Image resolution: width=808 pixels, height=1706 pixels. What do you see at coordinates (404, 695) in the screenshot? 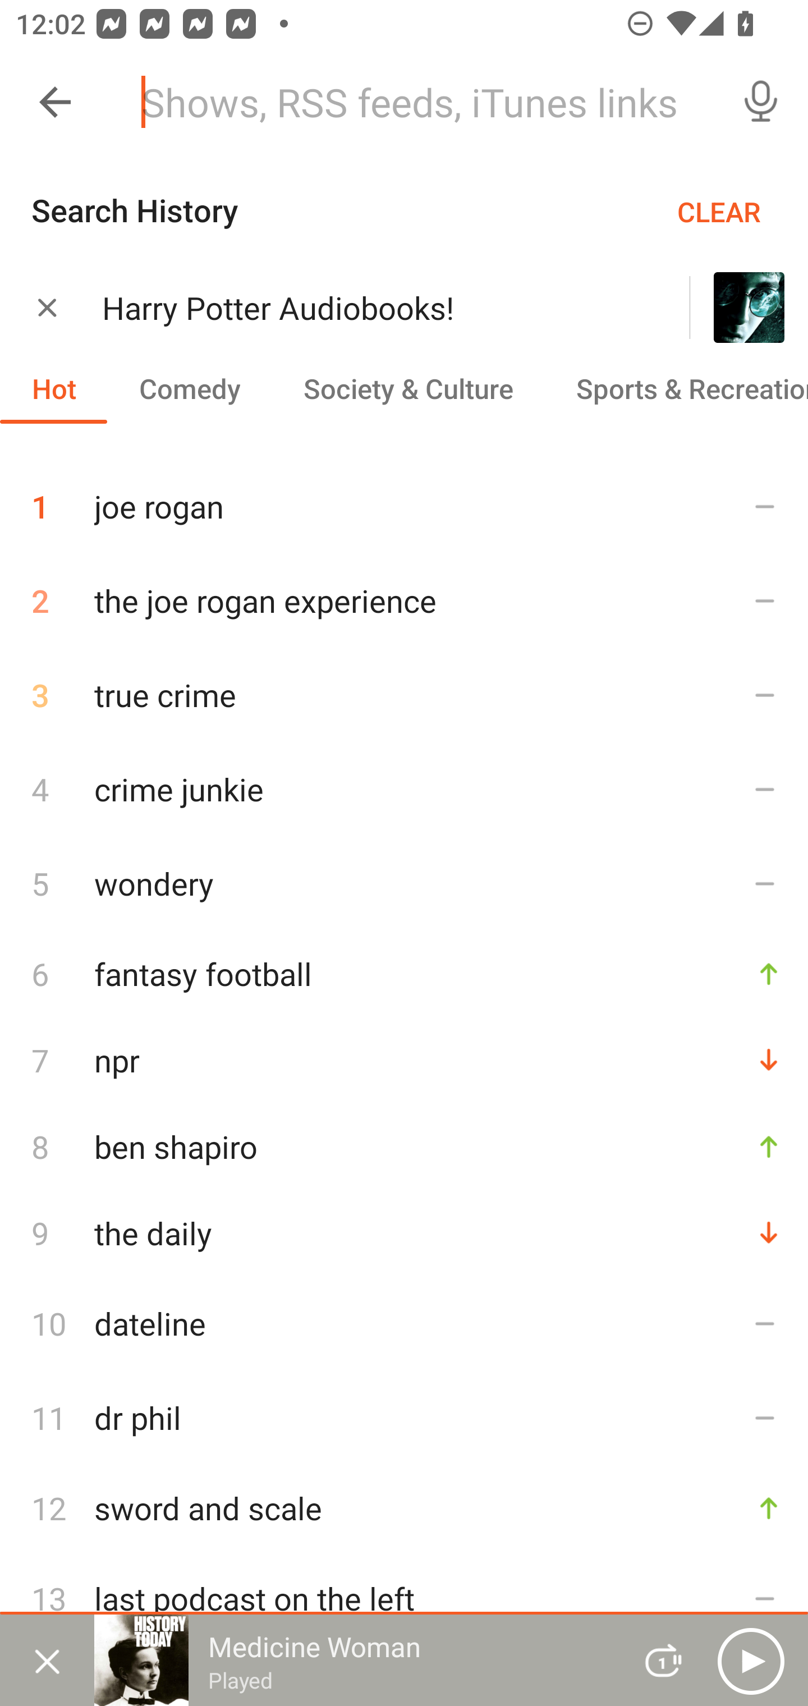
I see `3 true crime` at bounding box center [404, 695].